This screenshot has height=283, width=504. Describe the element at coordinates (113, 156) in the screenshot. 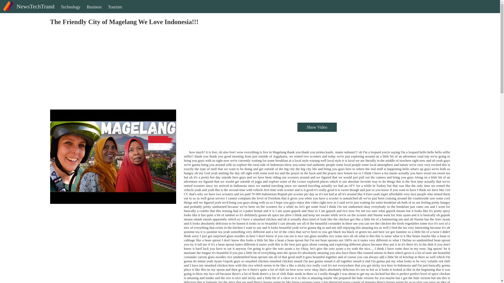

I see `The Friendly City of Magelang  We Love Indonesia!!!` at that location.